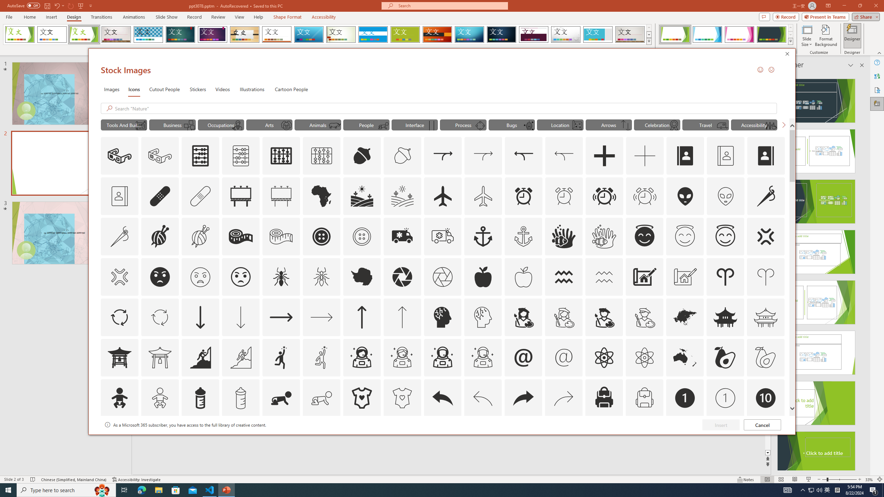 The height and width of the screenshot is (497, 884). Describe the element at coordinates (425, 490) in the screenshot. I see `Running applications` at that location.